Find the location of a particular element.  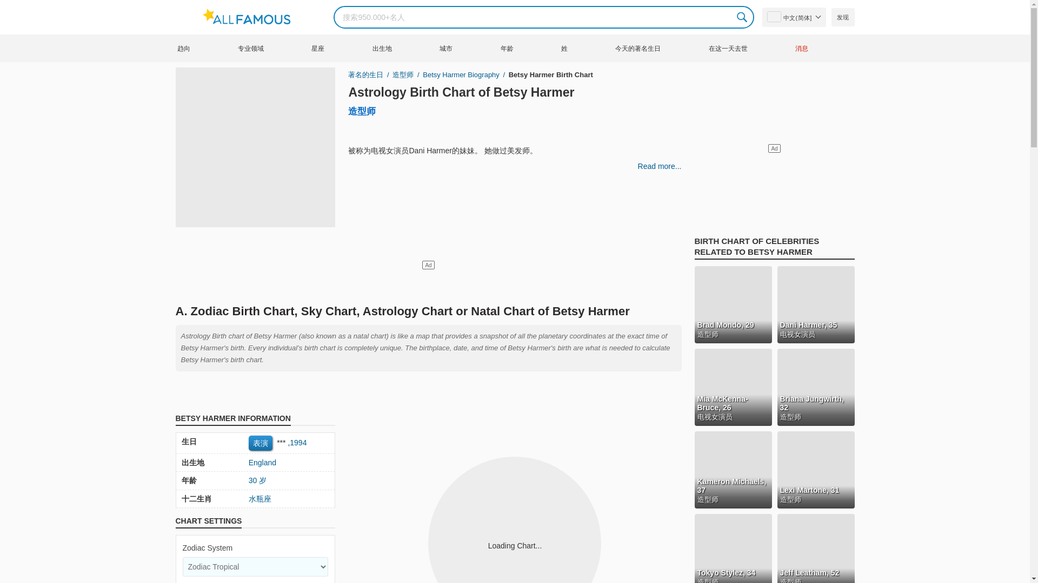

SEARCH is located at coordinates (743, 17).